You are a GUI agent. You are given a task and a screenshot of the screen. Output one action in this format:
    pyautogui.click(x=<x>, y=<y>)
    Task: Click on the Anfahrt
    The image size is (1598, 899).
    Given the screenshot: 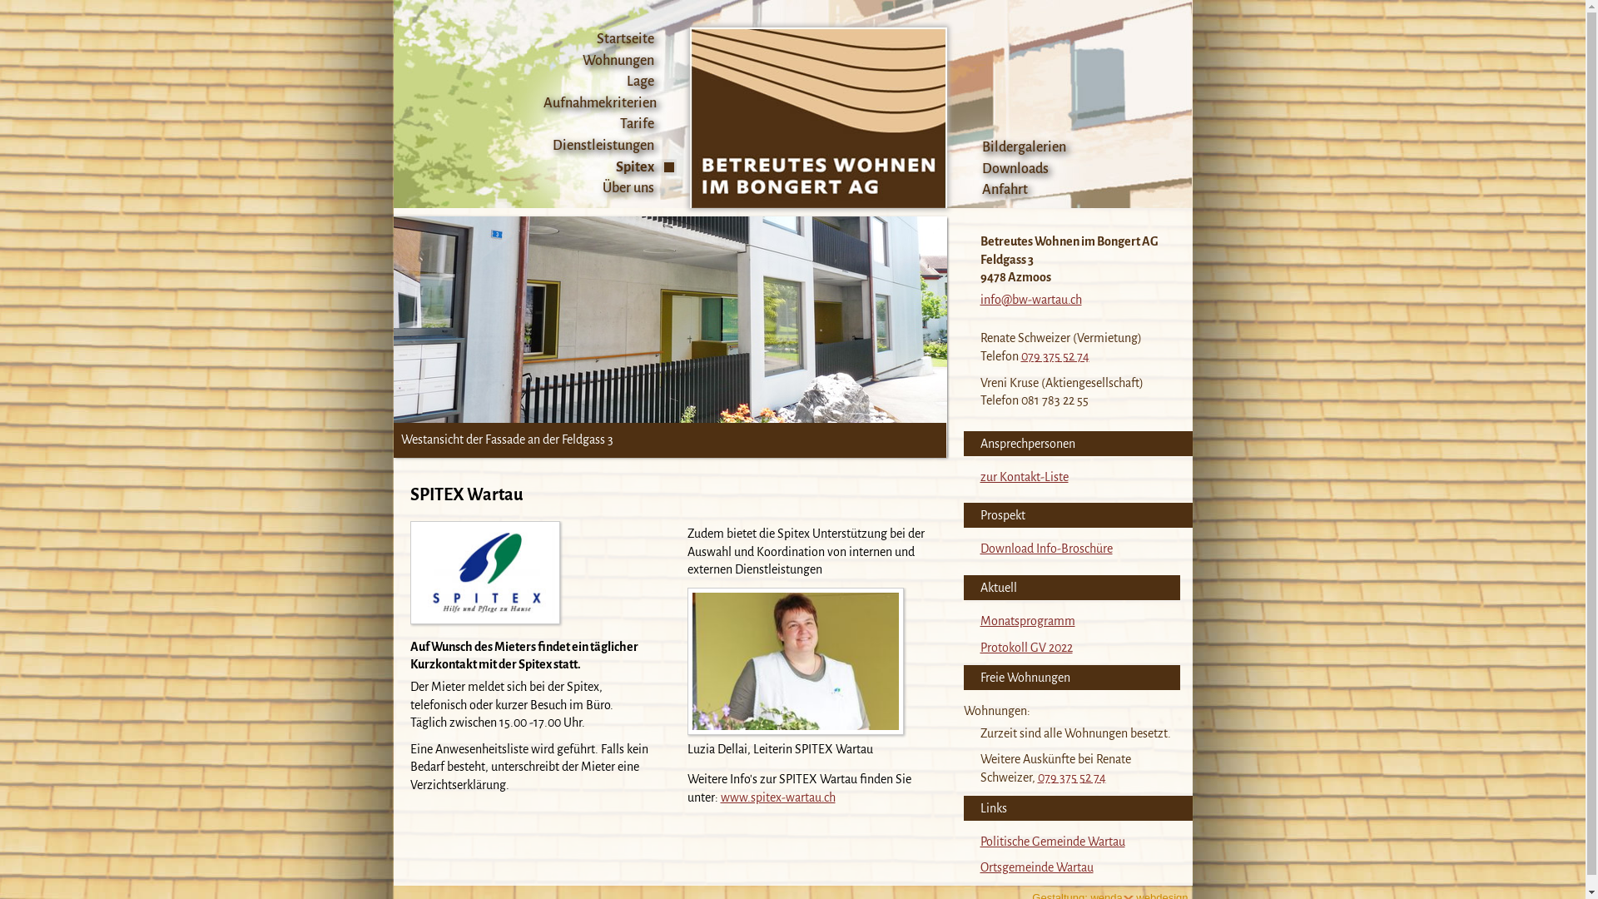 What is the action you would take?
    pyautogui.click(x=1025, y=191)
    